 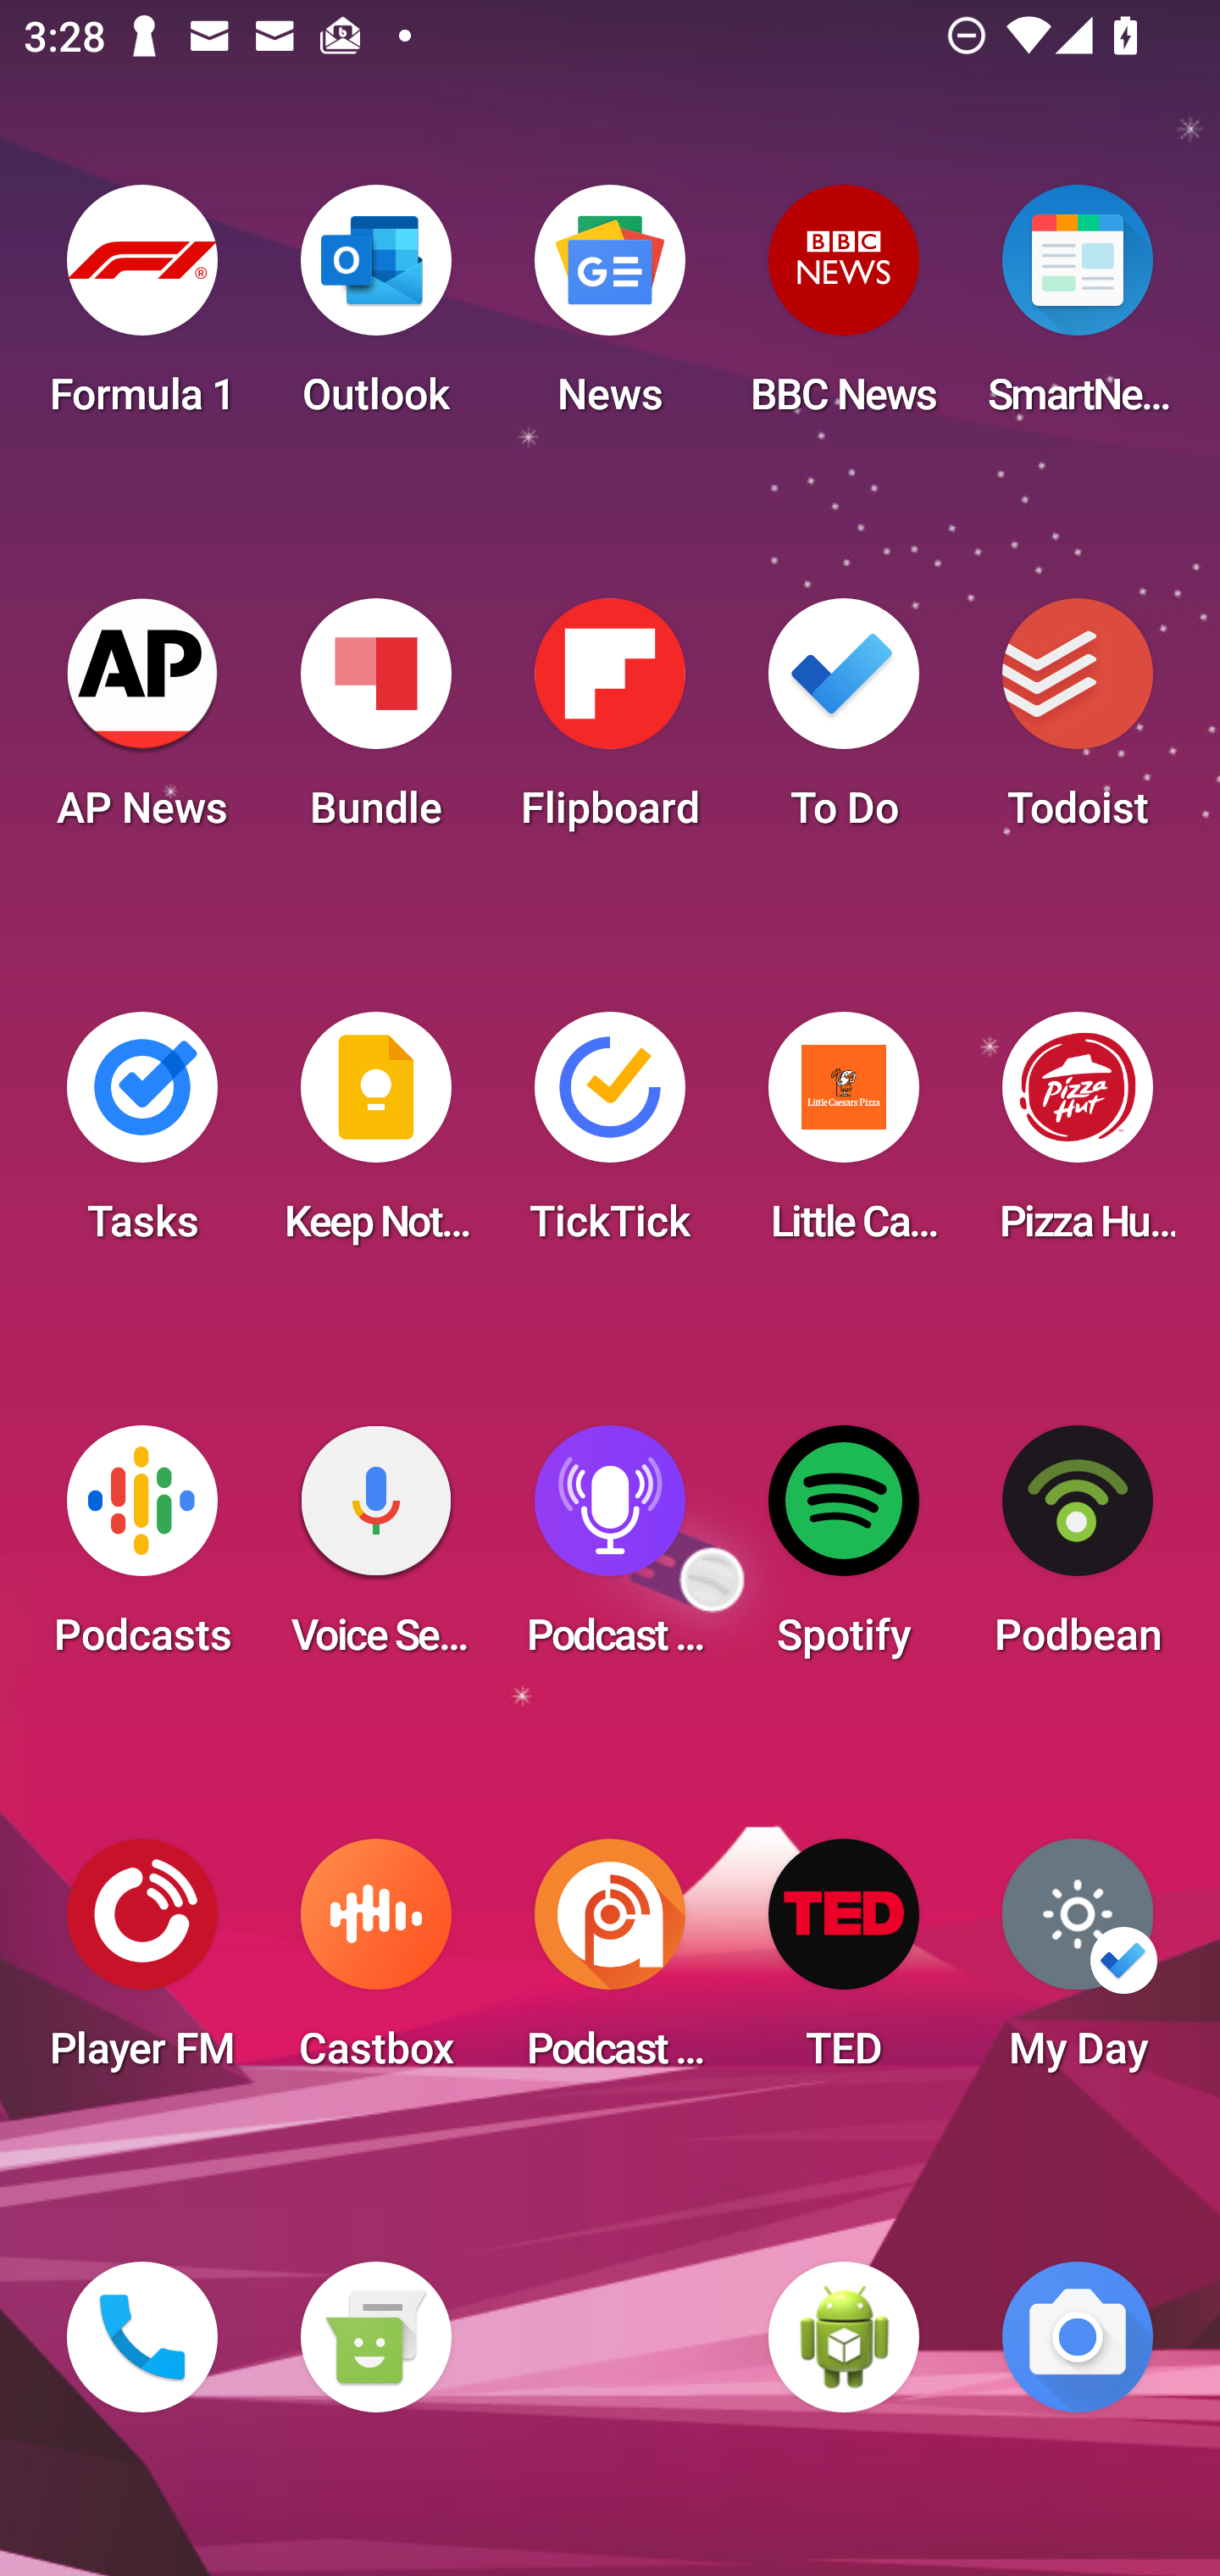 What do you see at coordinates (844, 1551) in the screenshot?
I see `Spotify` at bounding box center [844, 1551].